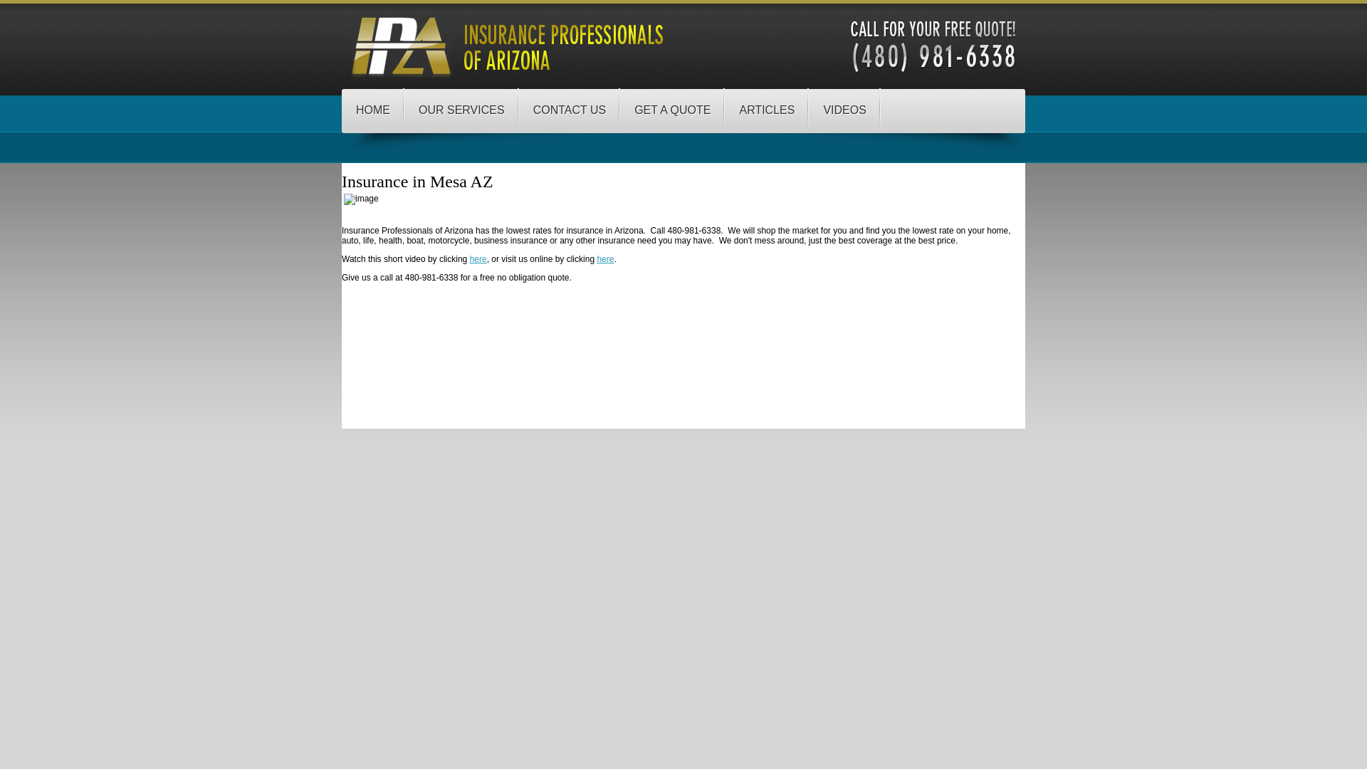 Image resolution: width=1367 pixels, height=769 pixels. What do you see at coordinates (844, 110) in the screenshot?
I see `VIDEOS` at bounding box center [844, 110].